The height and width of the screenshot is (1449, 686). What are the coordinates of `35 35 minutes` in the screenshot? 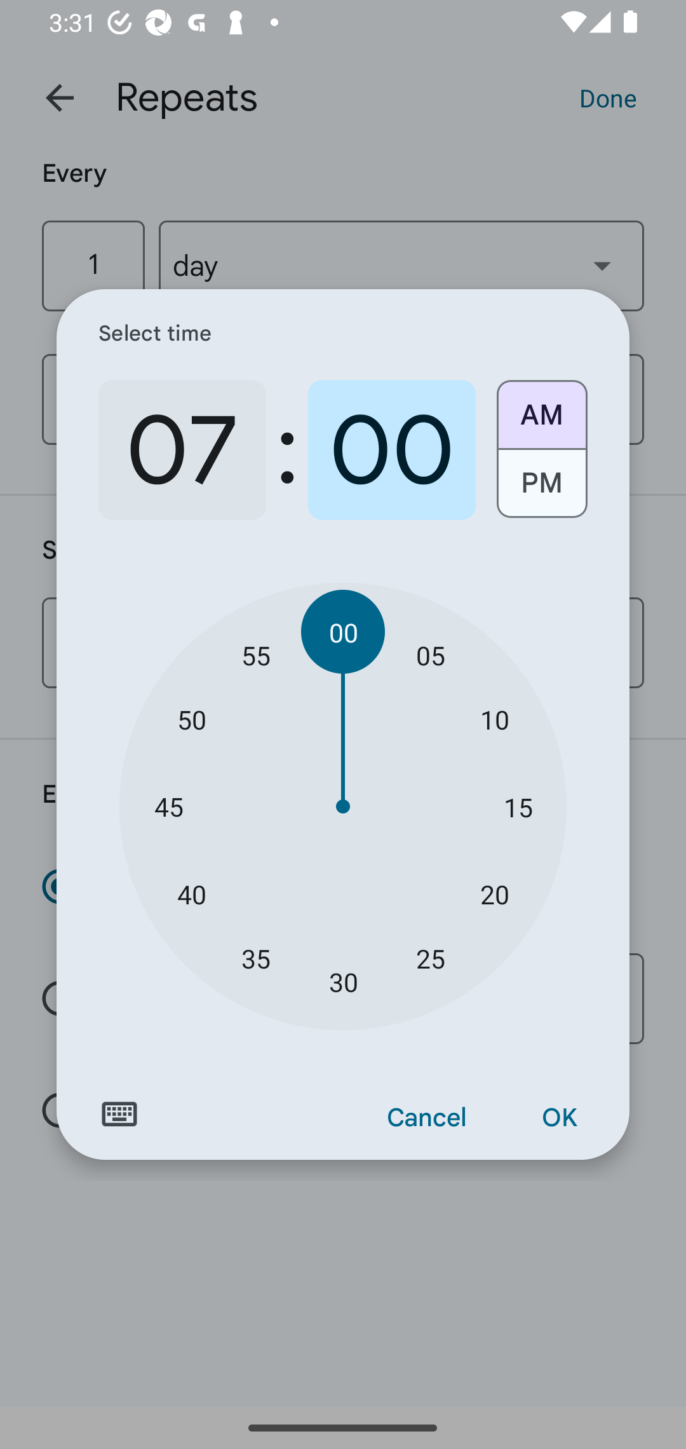 It's located at (255, 957).